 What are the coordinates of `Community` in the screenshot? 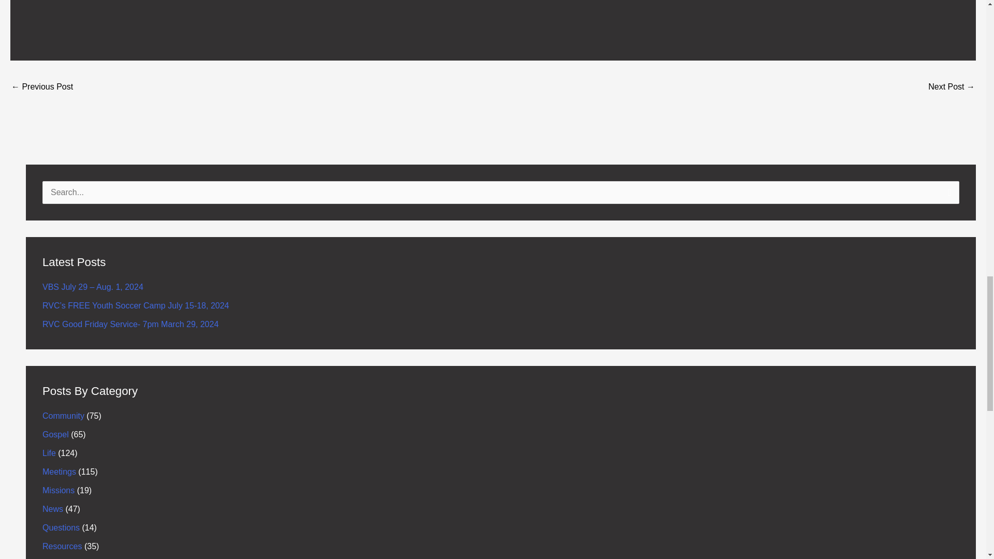 It's located at (63, 416).